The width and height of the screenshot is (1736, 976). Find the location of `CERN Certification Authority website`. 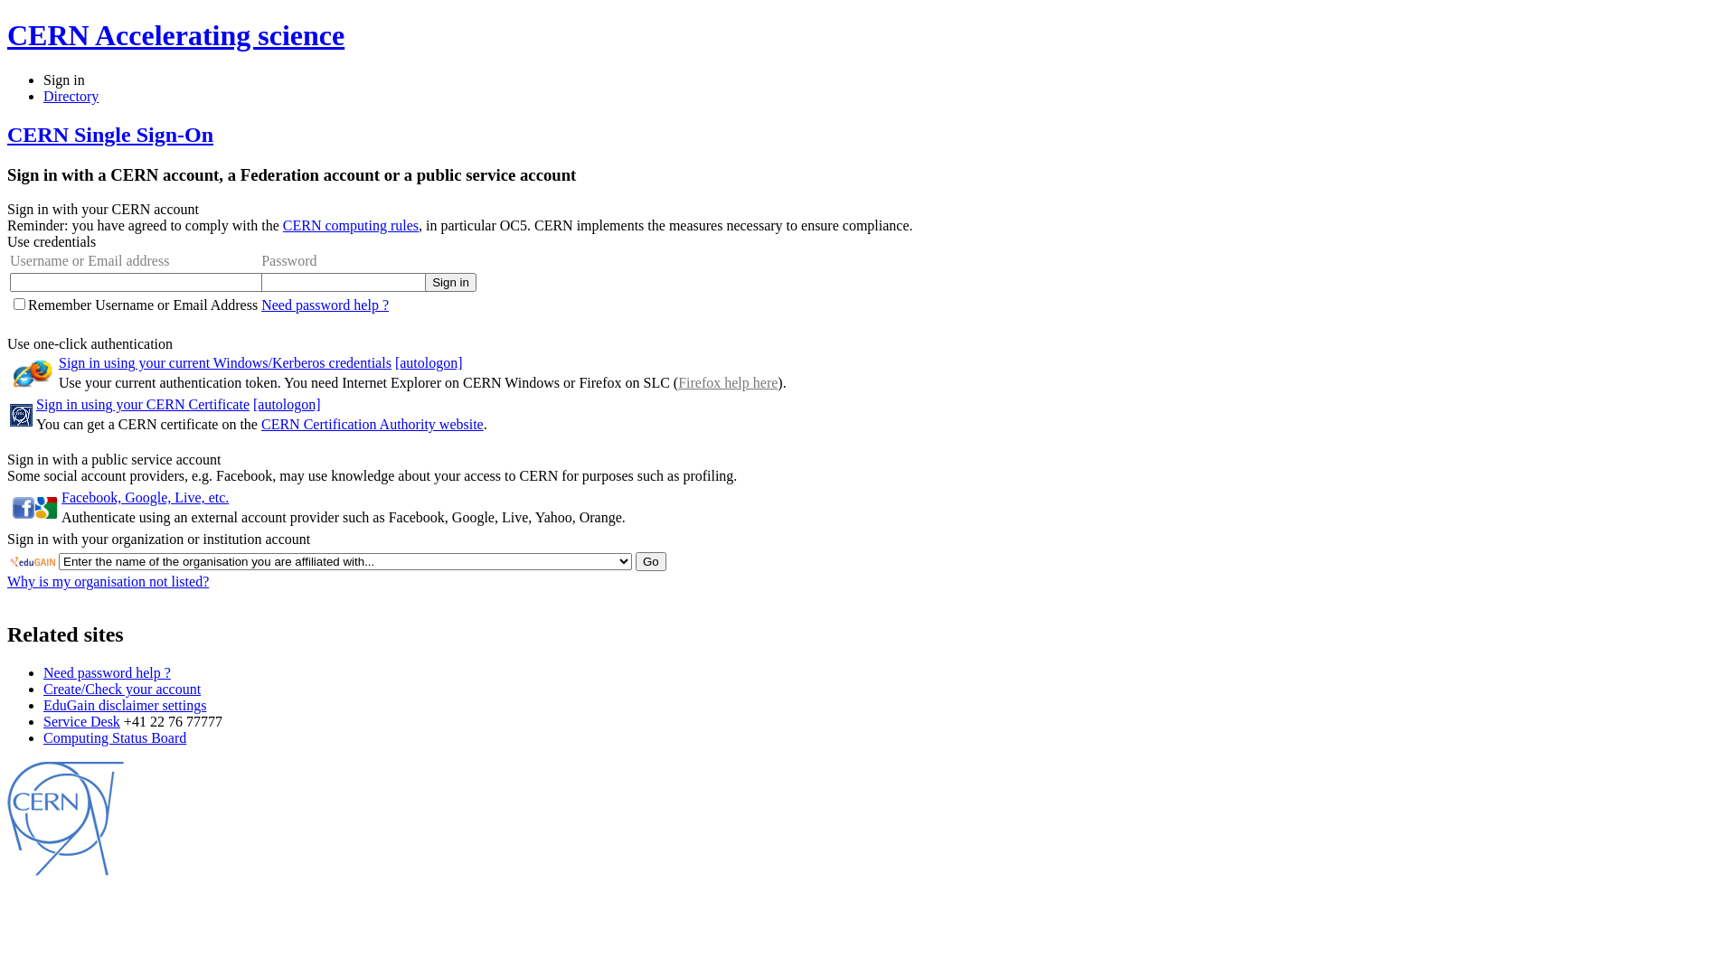

CERN Certification Authority website is located at coordinates (373, 425).